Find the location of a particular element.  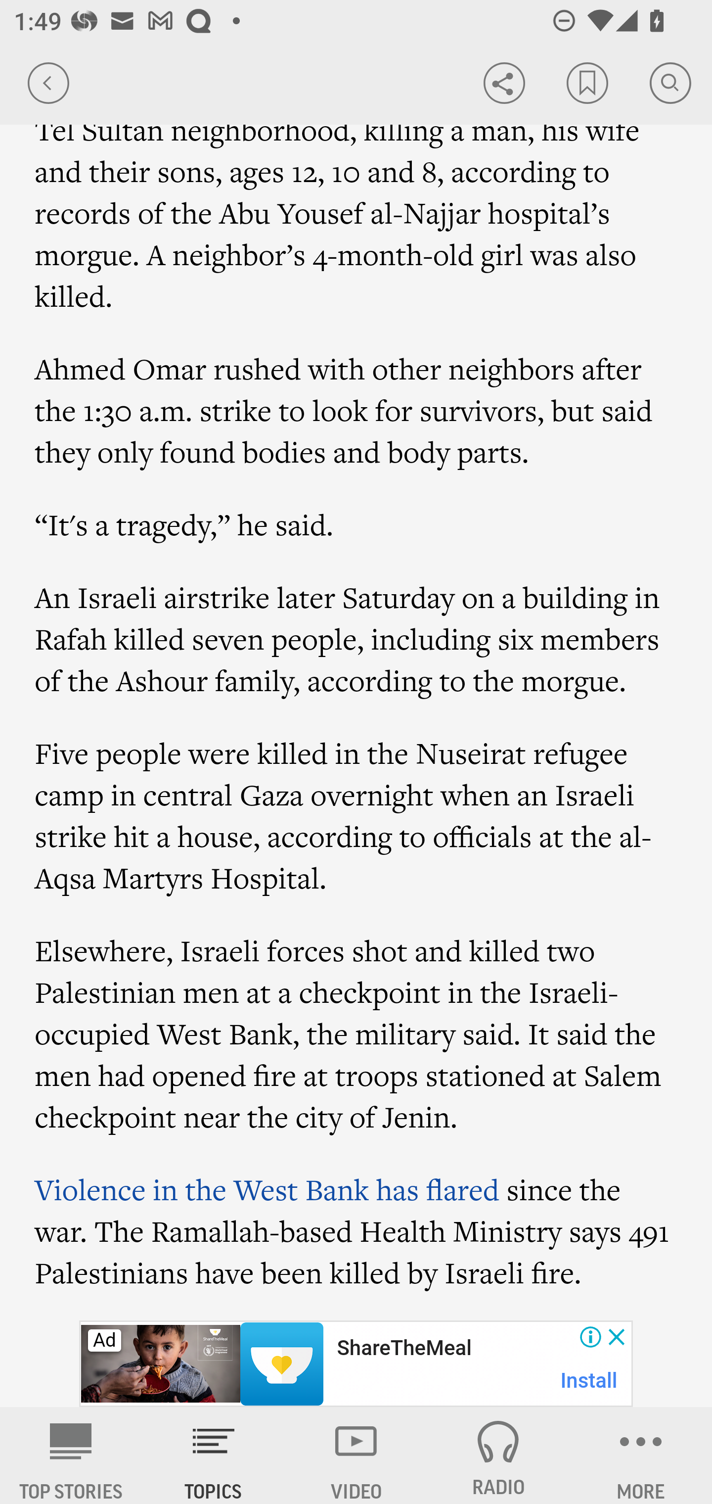

Install is located at coordinates (589, 1380).